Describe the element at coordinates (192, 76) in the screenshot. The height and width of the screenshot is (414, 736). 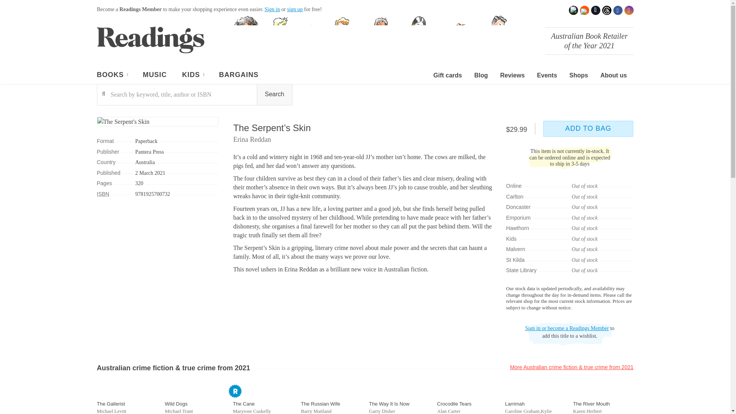
I see `KIDS` at that location.